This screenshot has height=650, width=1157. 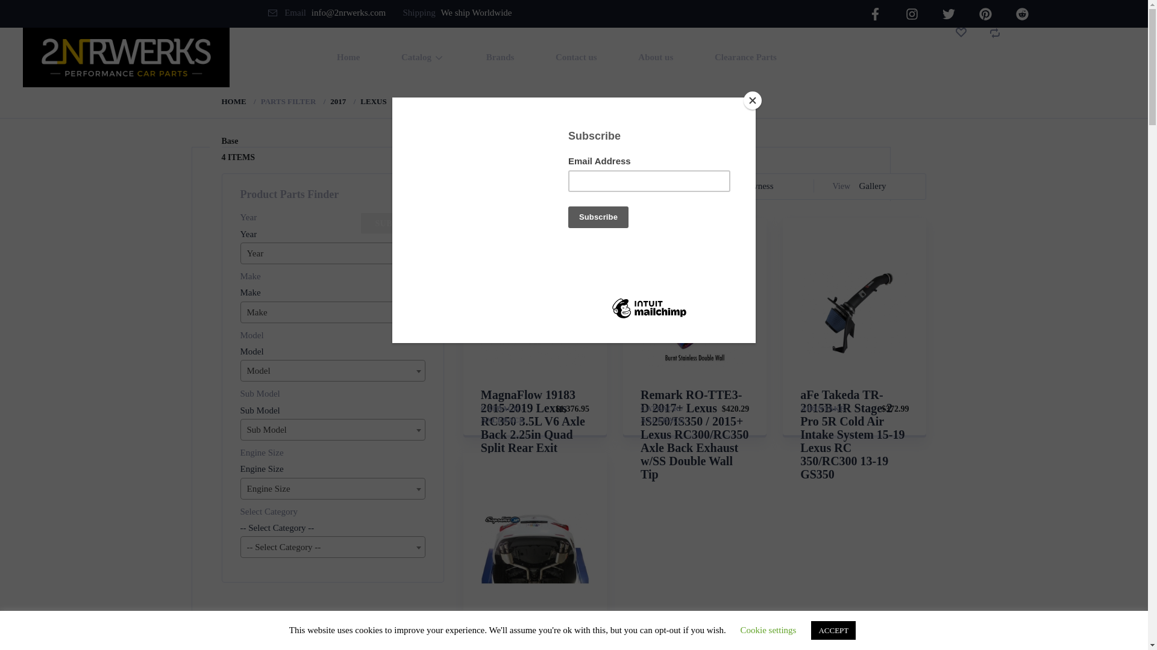 I want to click on Engine Size, so click(x=274, y=469).